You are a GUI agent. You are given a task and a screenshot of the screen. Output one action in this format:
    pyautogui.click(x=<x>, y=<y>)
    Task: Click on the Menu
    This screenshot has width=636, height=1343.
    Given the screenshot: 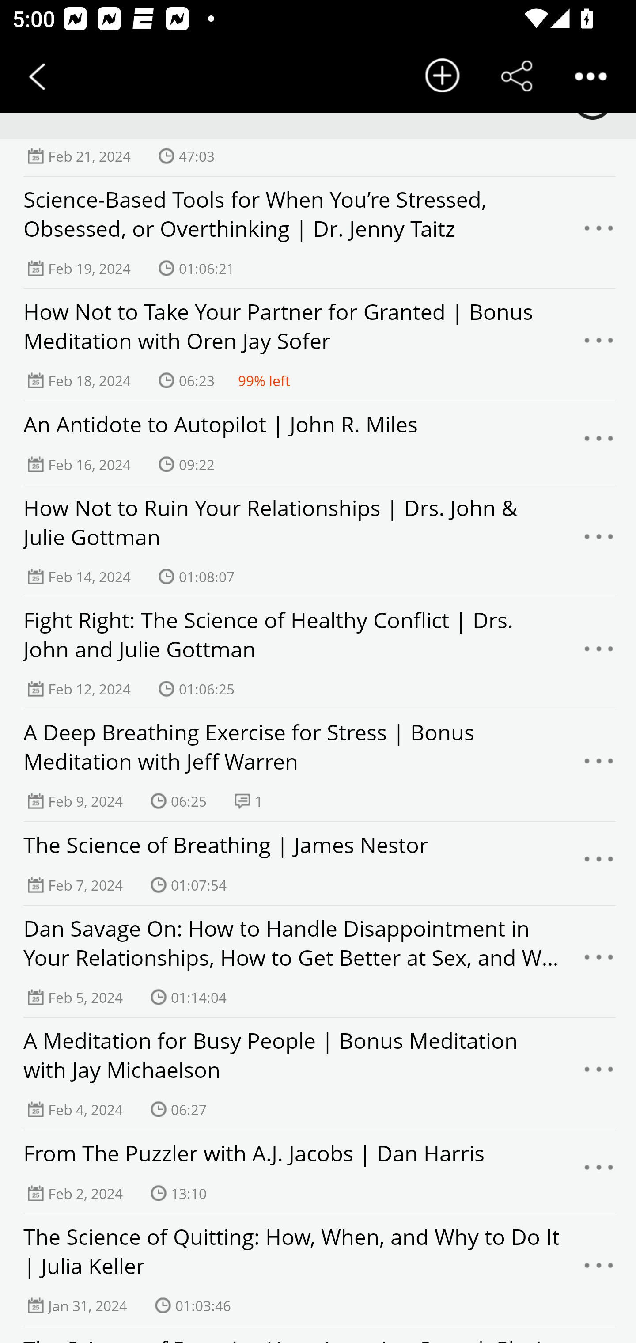 What is the action you would take?
    pyautogui.click(x=599, y=1074)
    